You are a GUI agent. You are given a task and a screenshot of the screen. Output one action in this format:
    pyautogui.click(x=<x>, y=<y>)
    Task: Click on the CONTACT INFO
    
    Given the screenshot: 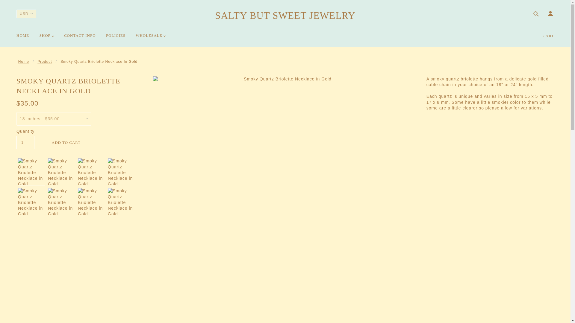 What is the action you would take?
    pyautogui.click(x=80, y=38)
    